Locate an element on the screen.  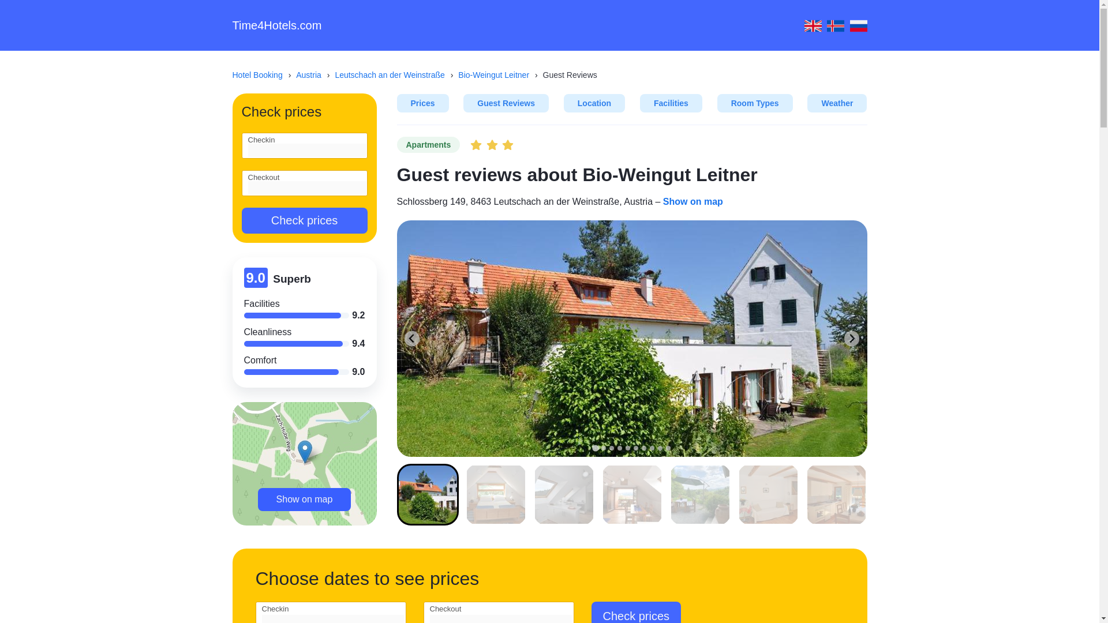
Check prices is located at coordinates (636, 613).